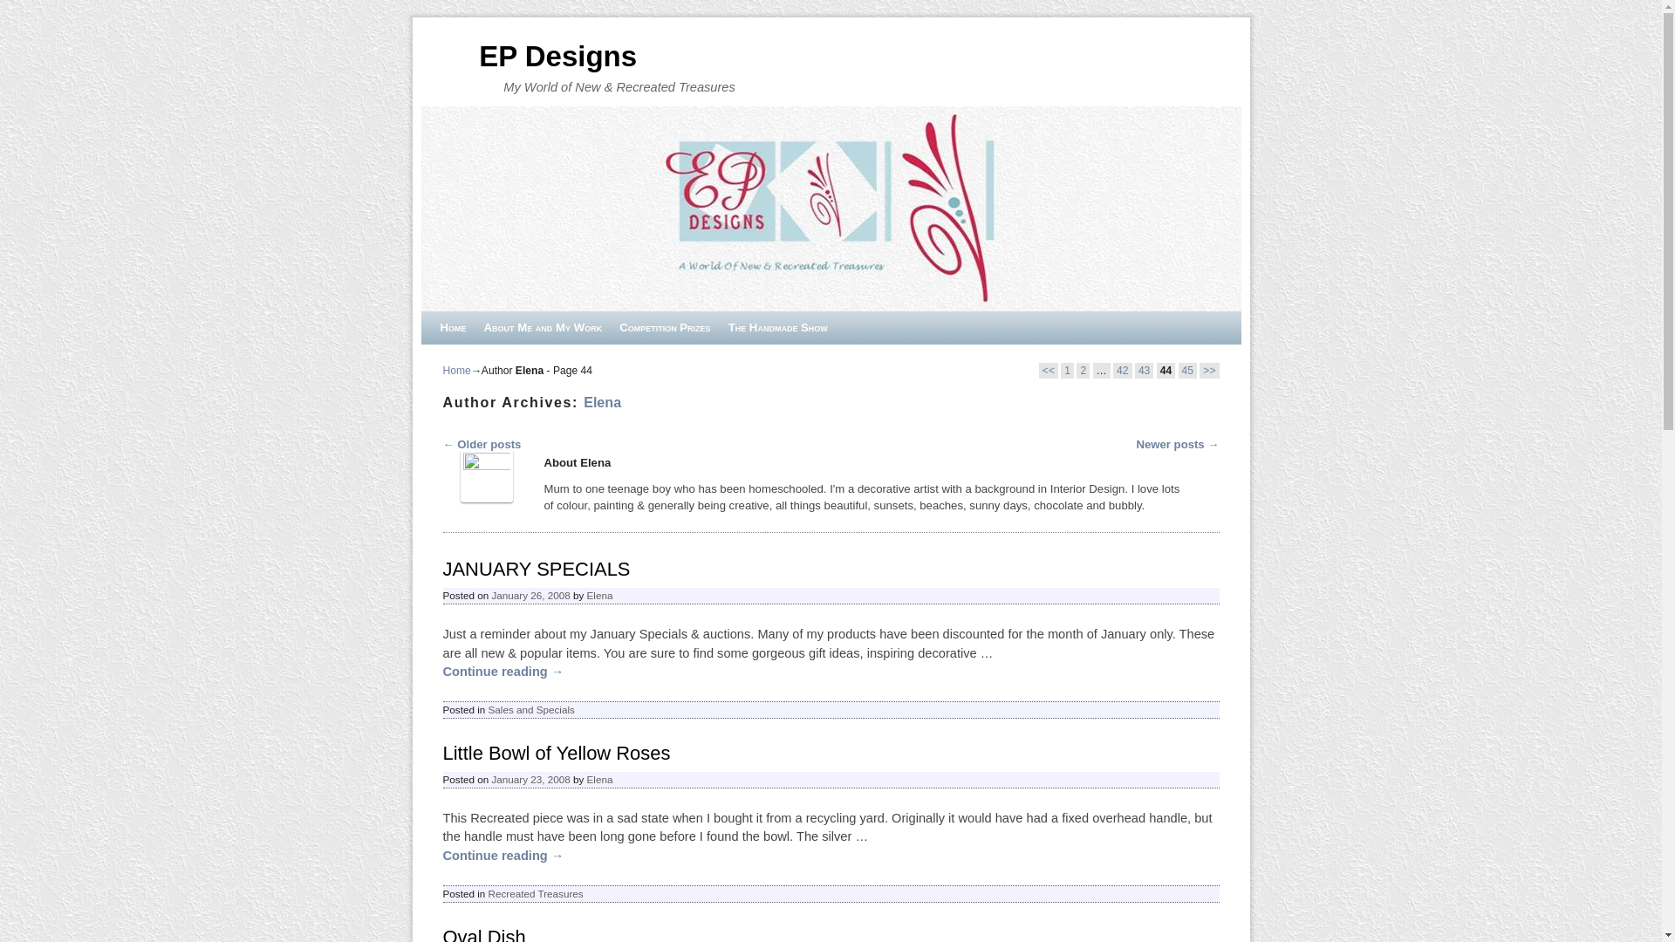 The width and height of the screenshot is (1675, 942). I want to click on About Me and My Work, so click(544, 328).